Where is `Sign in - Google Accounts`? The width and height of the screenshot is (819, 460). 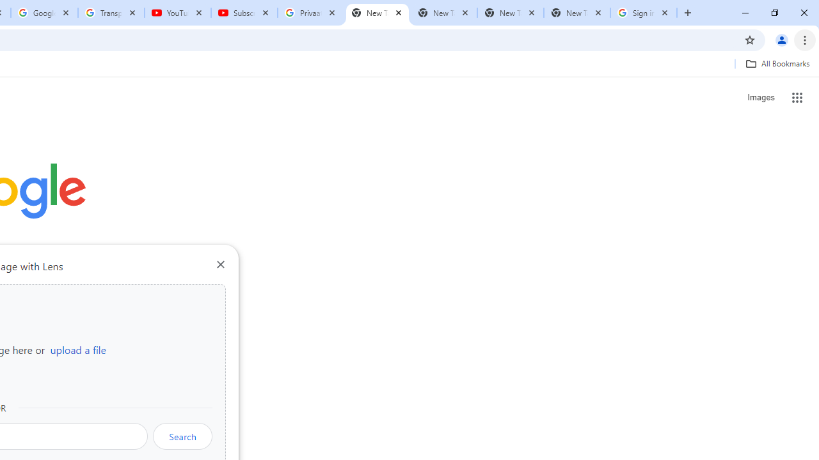 Sign in - Google Accounts is located at coordinates (644, 13).